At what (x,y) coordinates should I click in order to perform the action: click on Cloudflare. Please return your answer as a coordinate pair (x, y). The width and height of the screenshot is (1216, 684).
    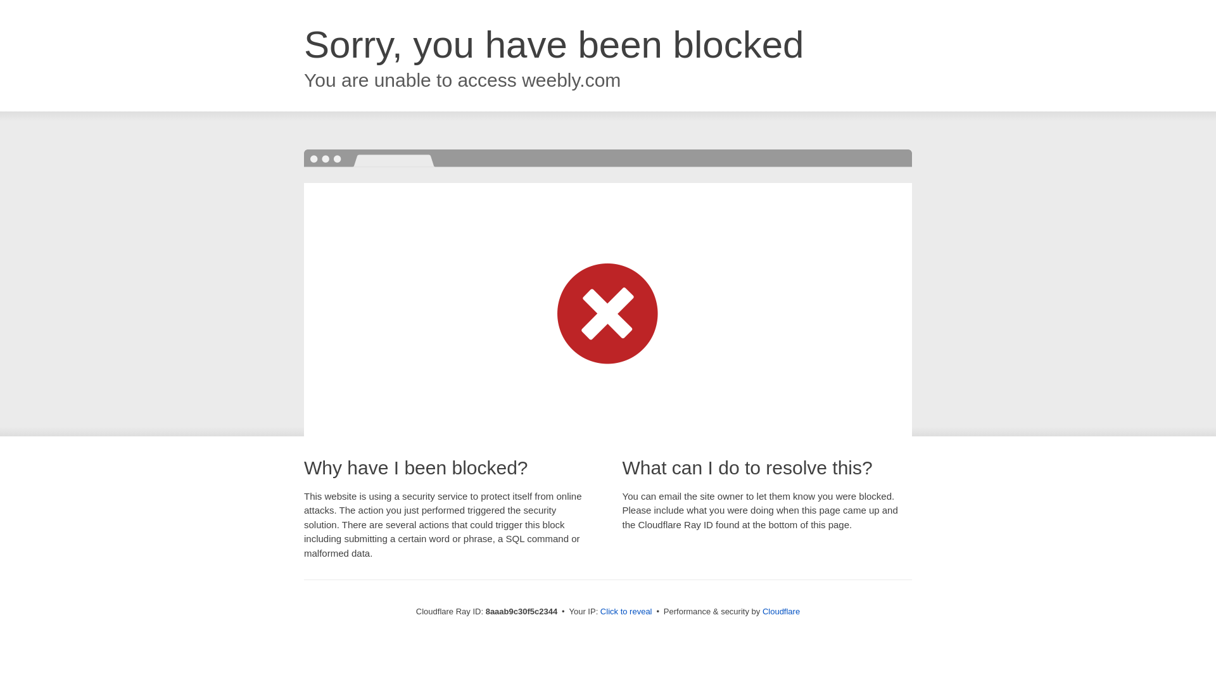
    Looking at the image, I should click on (781, 611).